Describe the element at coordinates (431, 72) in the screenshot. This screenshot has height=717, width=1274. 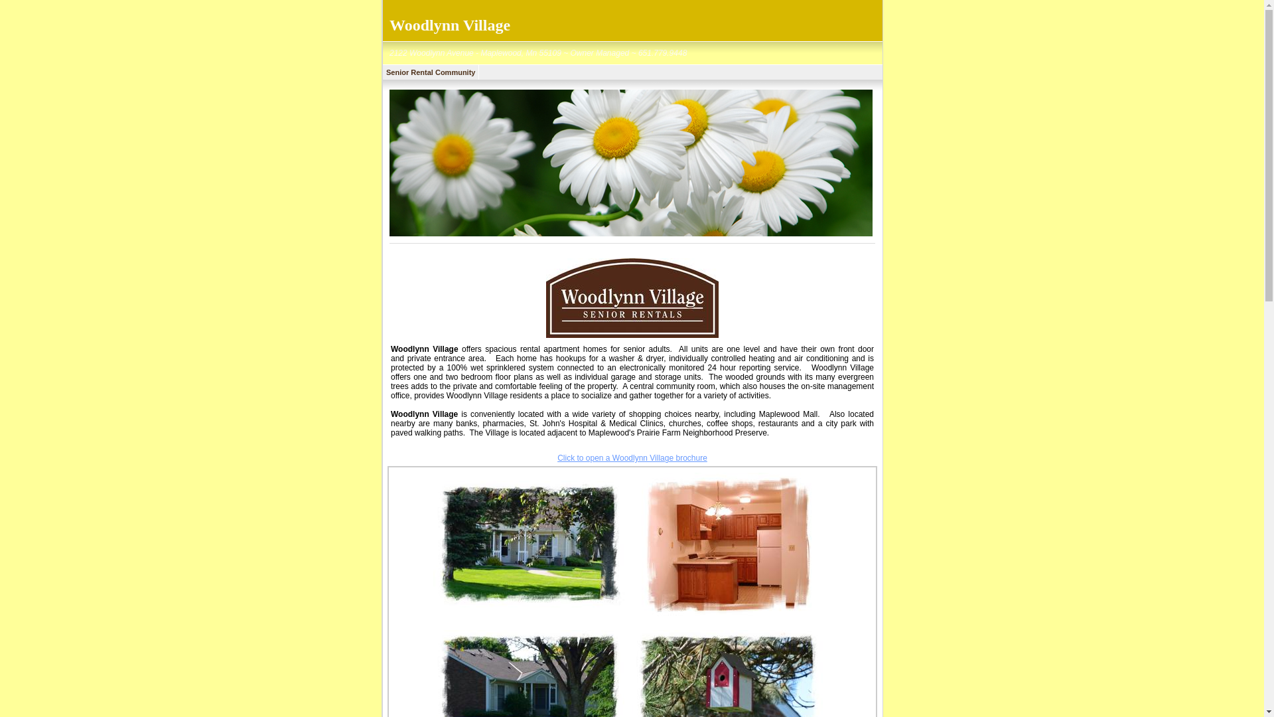
I see `Senior Rental Community` at that location.